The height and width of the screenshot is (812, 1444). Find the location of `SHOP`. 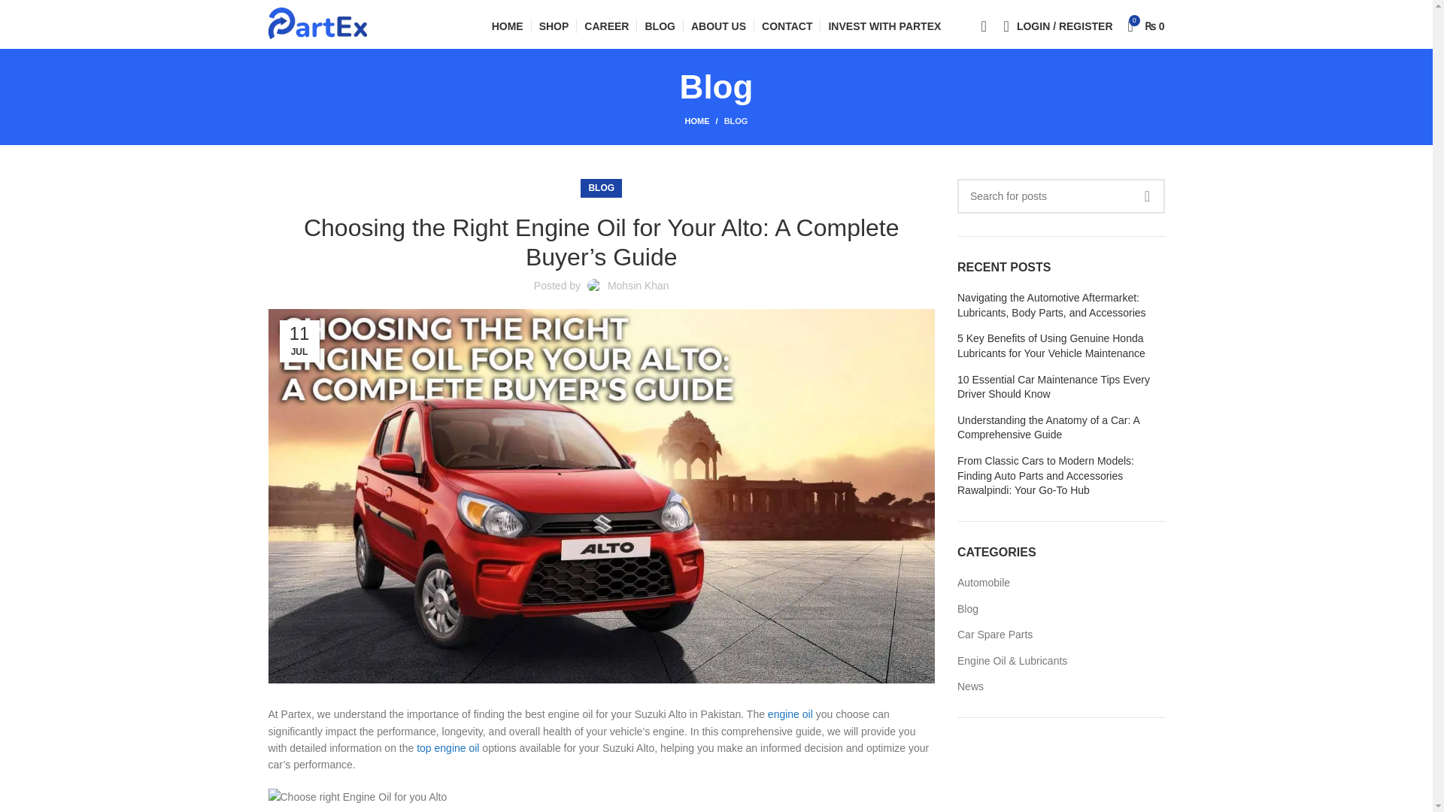

SHOP is located at coordinates (554, 26).